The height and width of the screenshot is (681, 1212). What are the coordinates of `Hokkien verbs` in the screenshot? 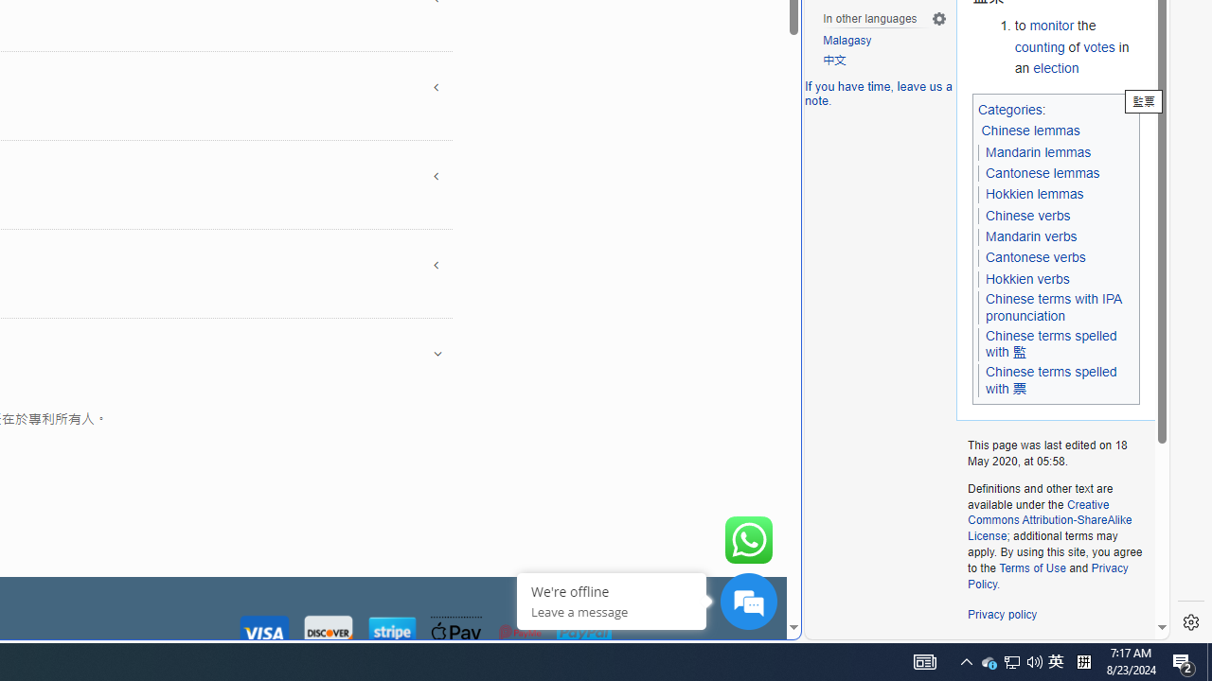 It's located at (1027, 278).